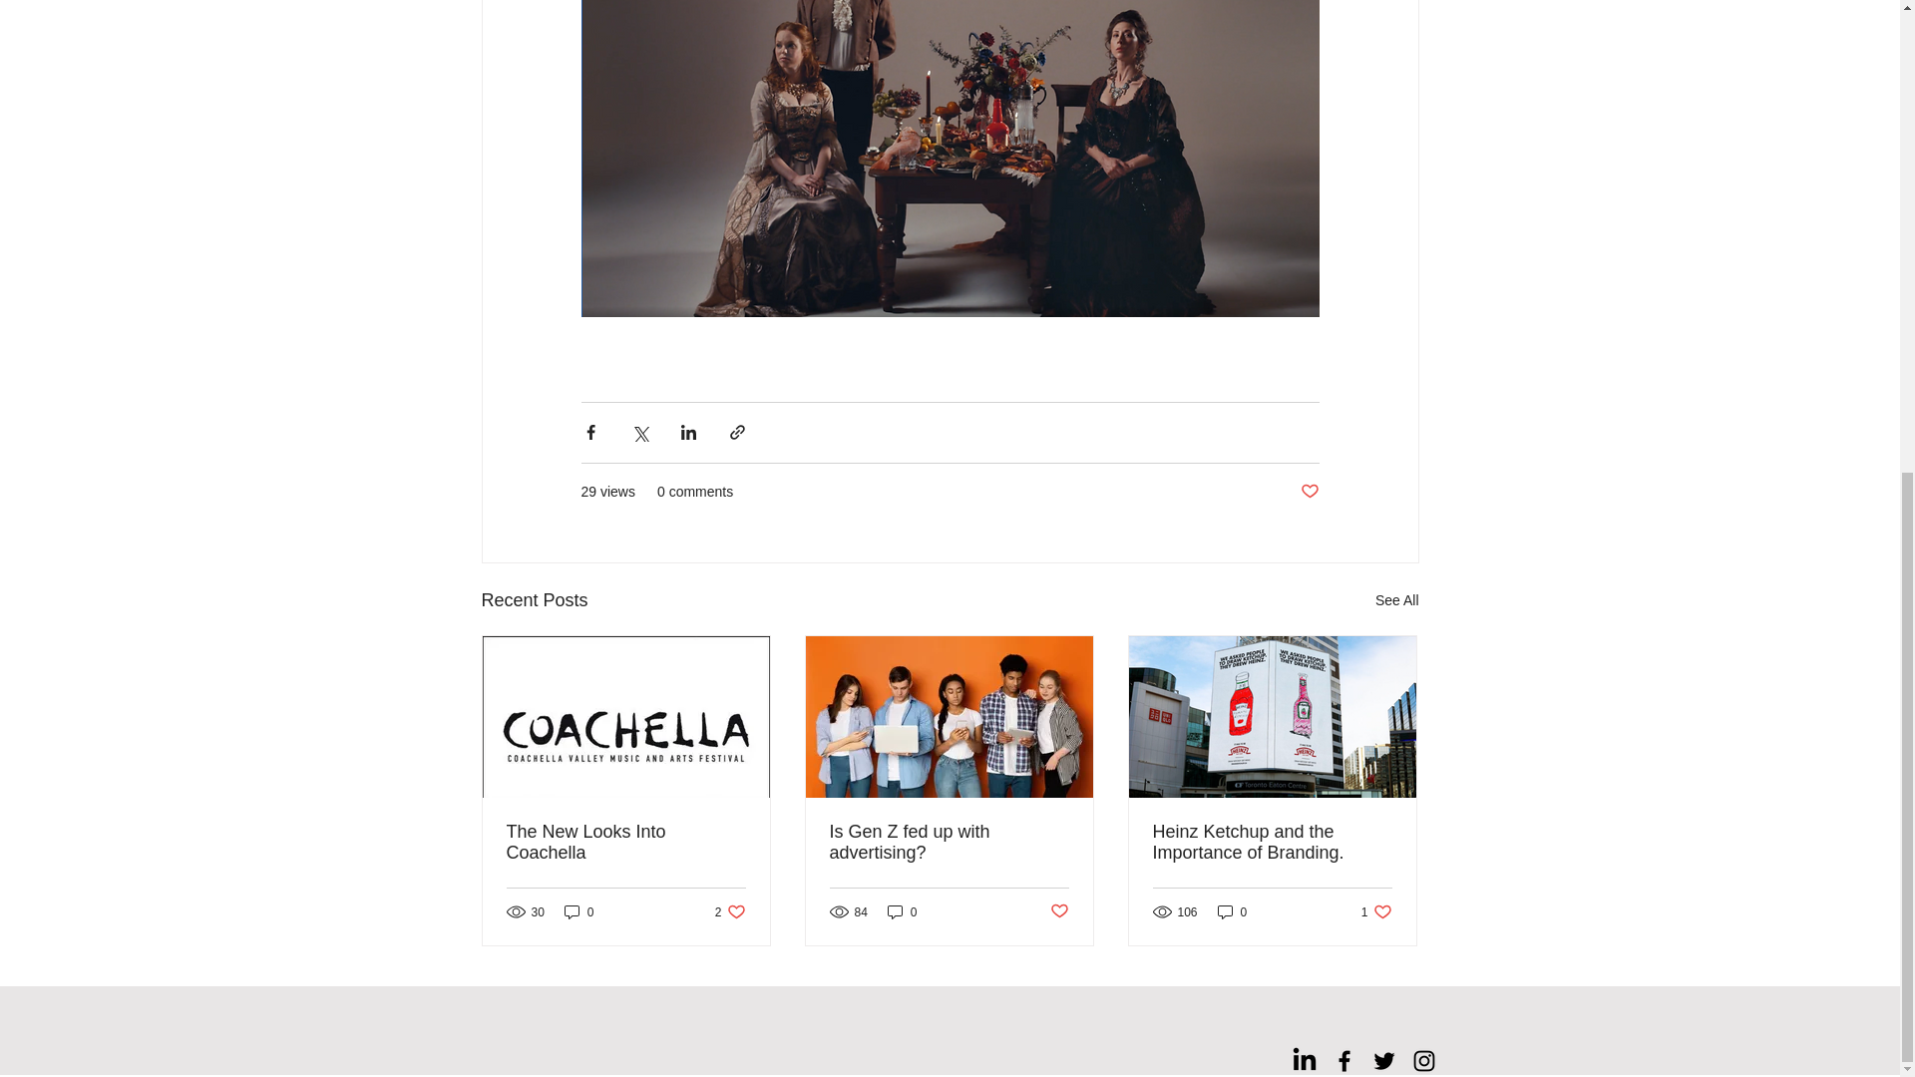  I want to click on 0, so click(578, 911).